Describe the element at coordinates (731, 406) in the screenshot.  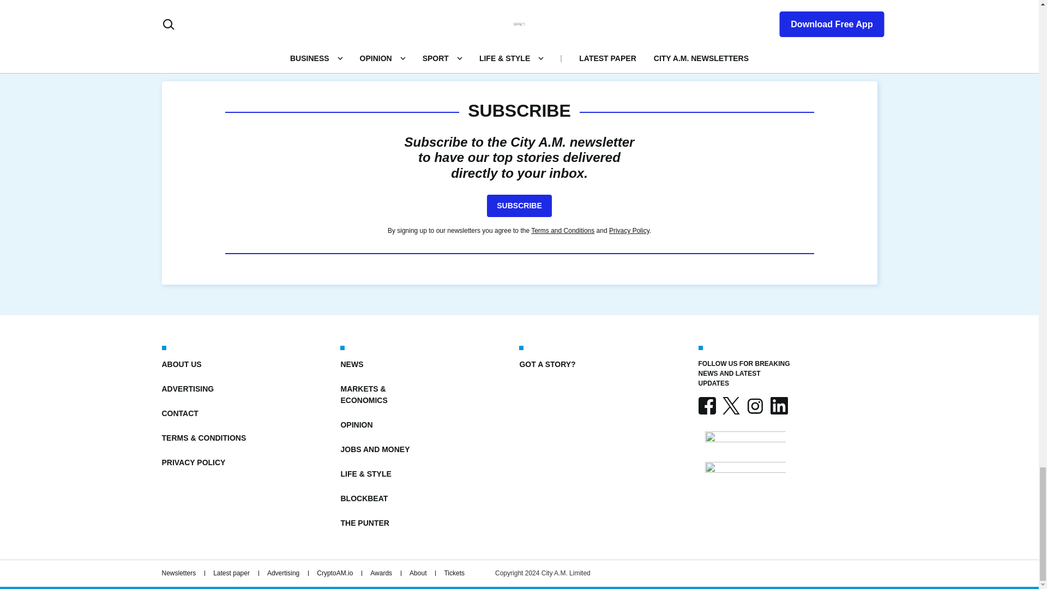
I see `X` at that location.